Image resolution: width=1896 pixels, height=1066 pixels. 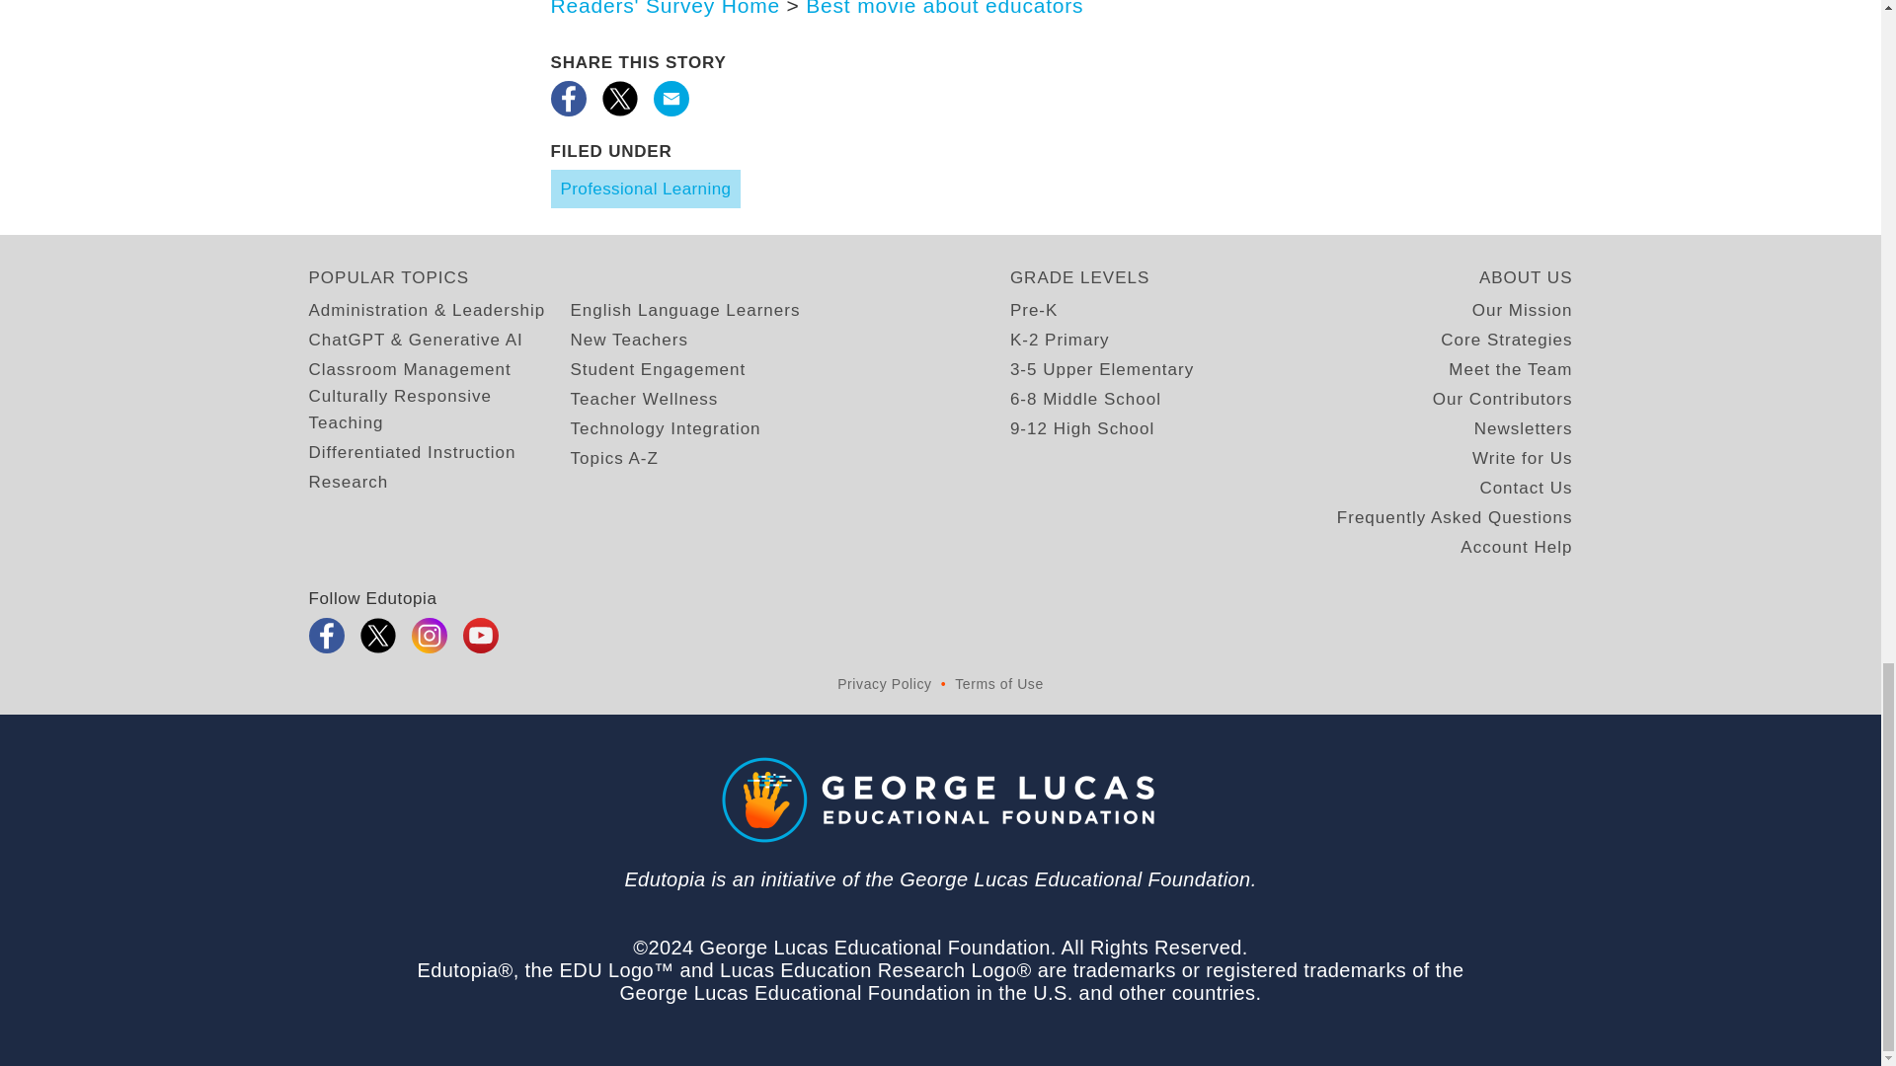 What do you see at coordinates (658, 369) in the screenshot?
I see `Student Engagement` at bounding box center [658, 369].